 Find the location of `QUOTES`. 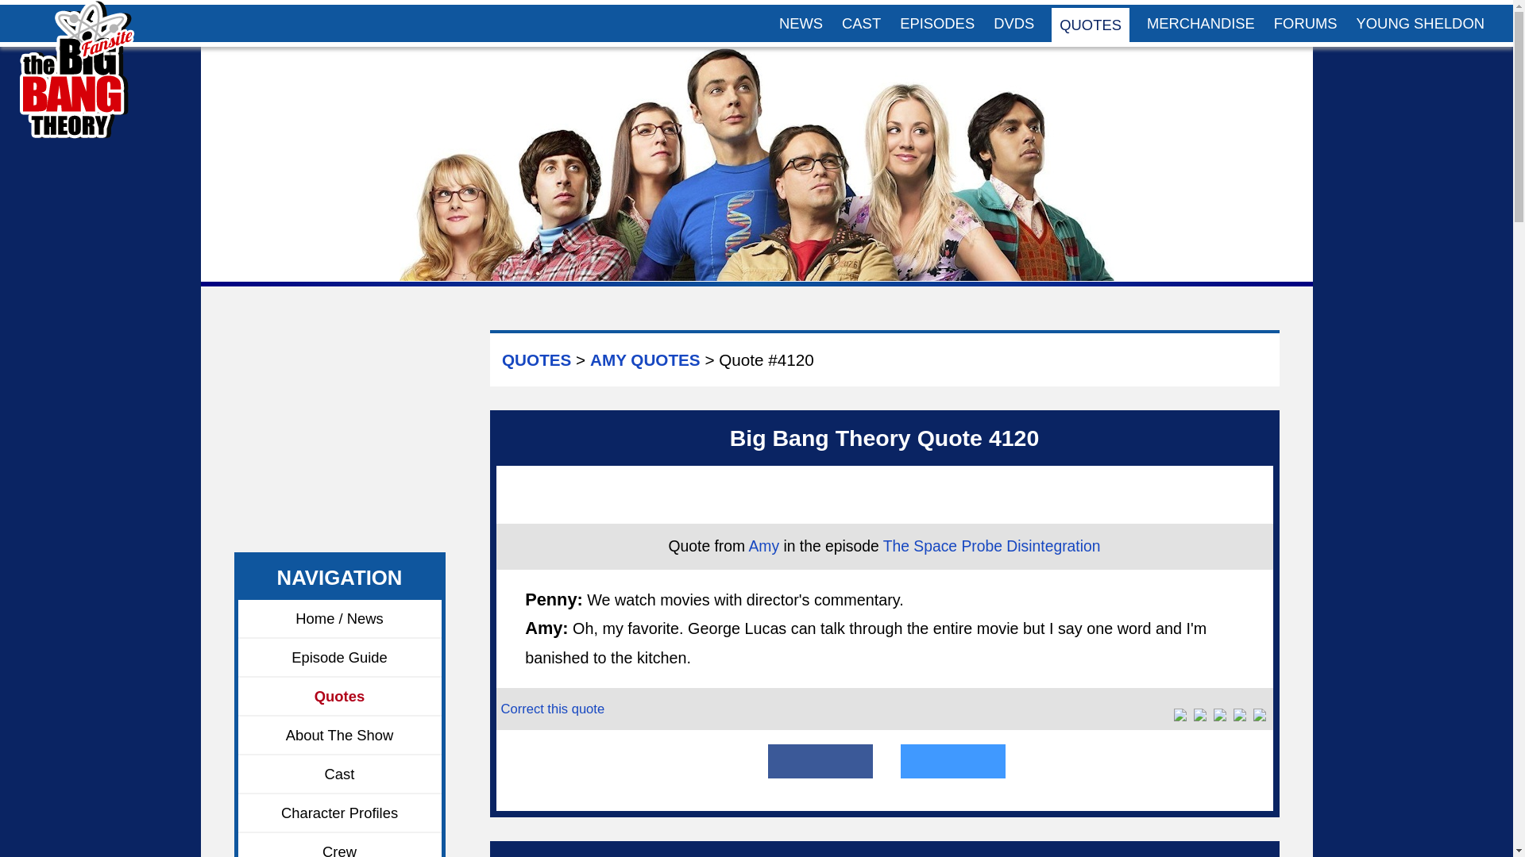

QUOTES is located at coordinates (1091, 24).